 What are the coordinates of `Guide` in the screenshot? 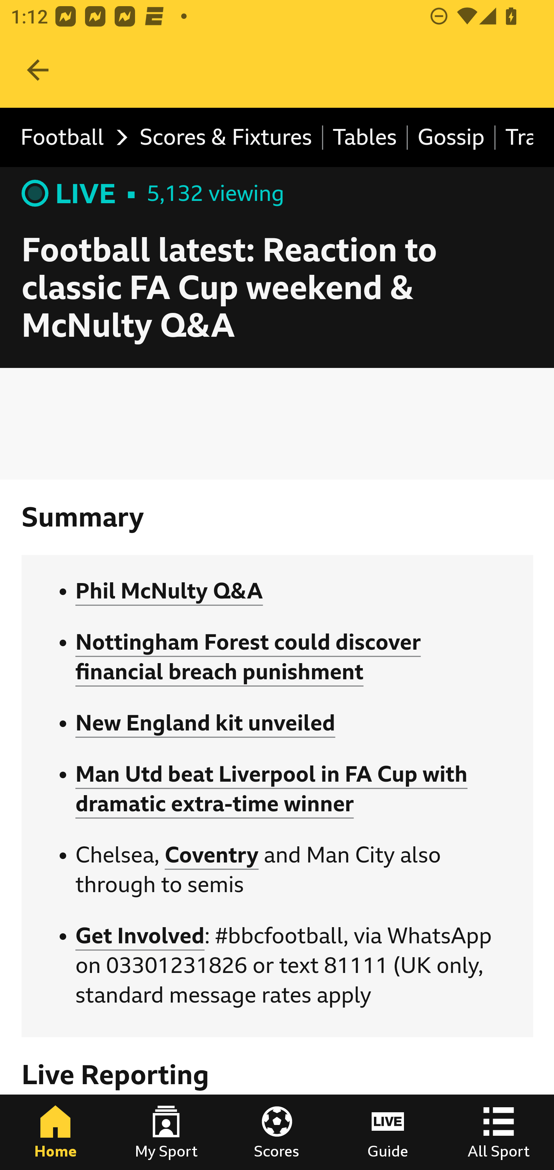 It's located at (388, 1132).